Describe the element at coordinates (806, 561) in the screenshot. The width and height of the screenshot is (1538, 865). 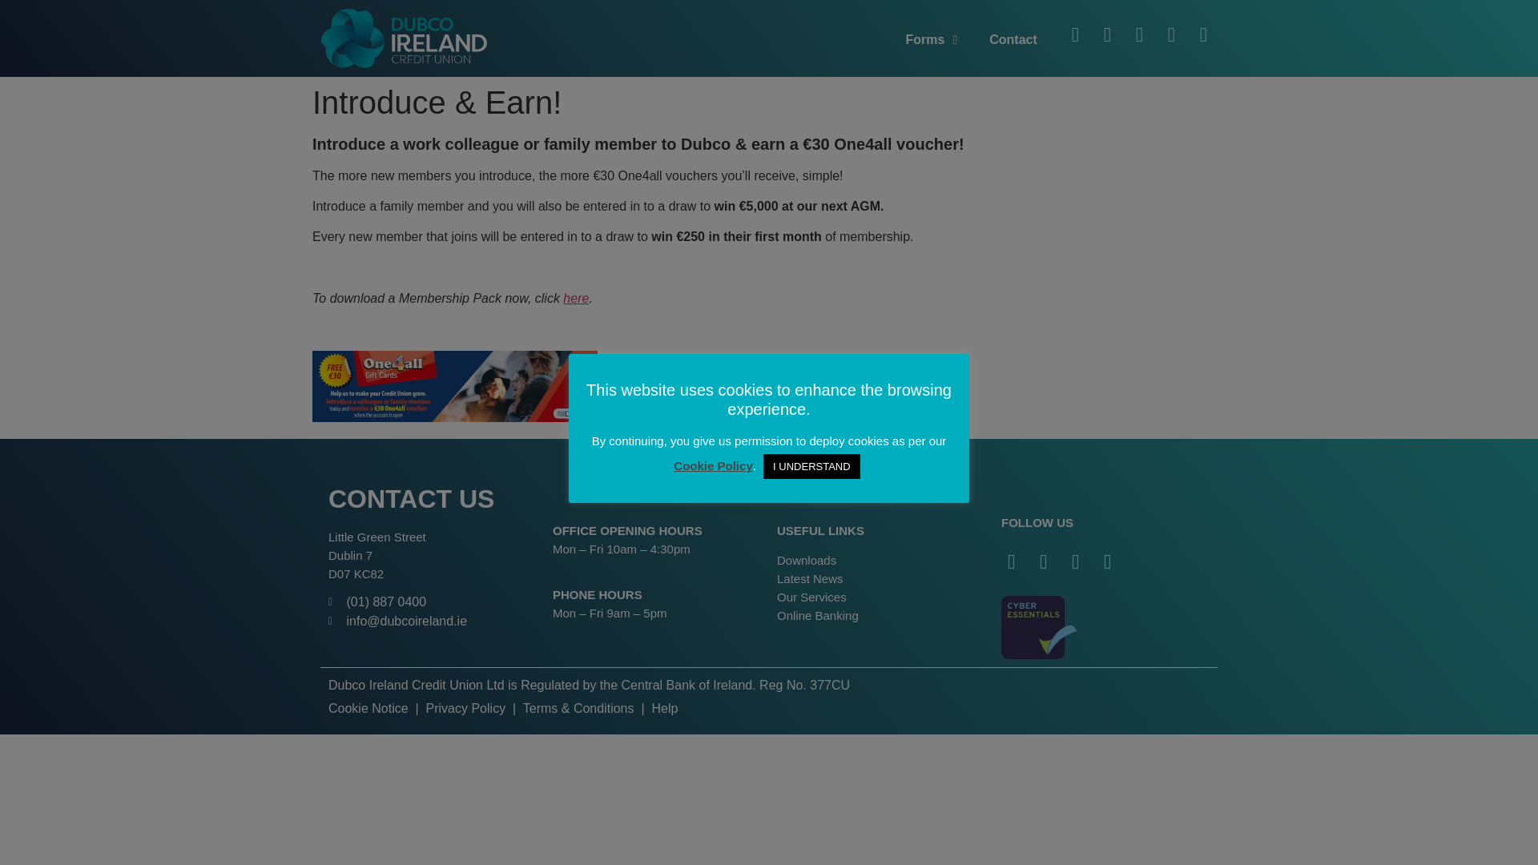
I see `Downloads` at that location.